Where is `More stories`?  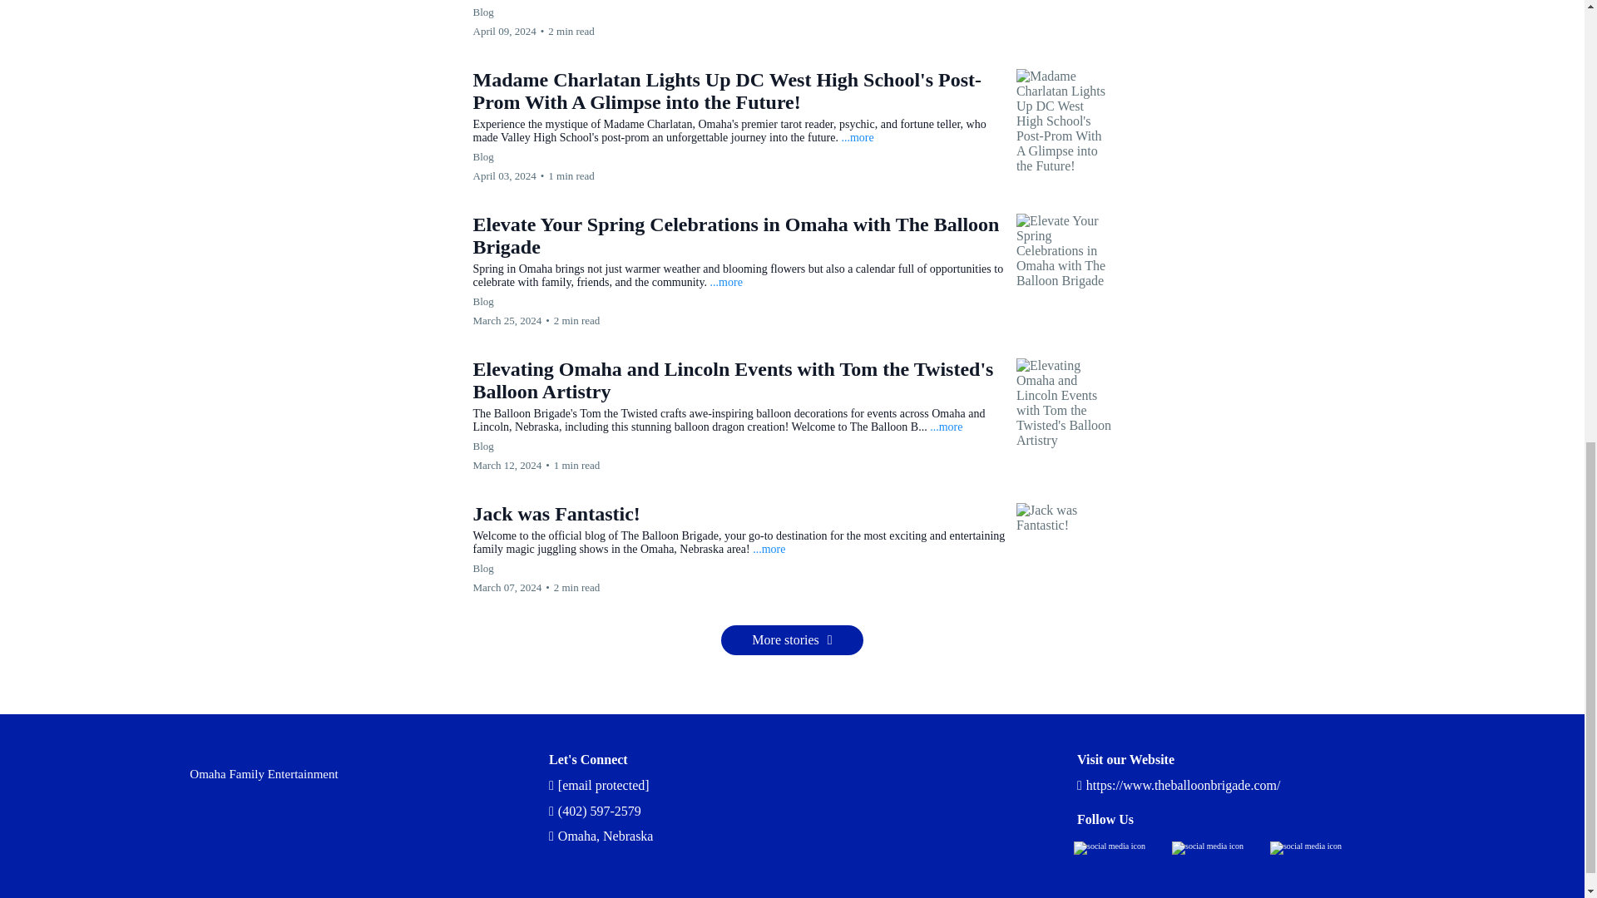 More stories is located at coordinates (792, 640).